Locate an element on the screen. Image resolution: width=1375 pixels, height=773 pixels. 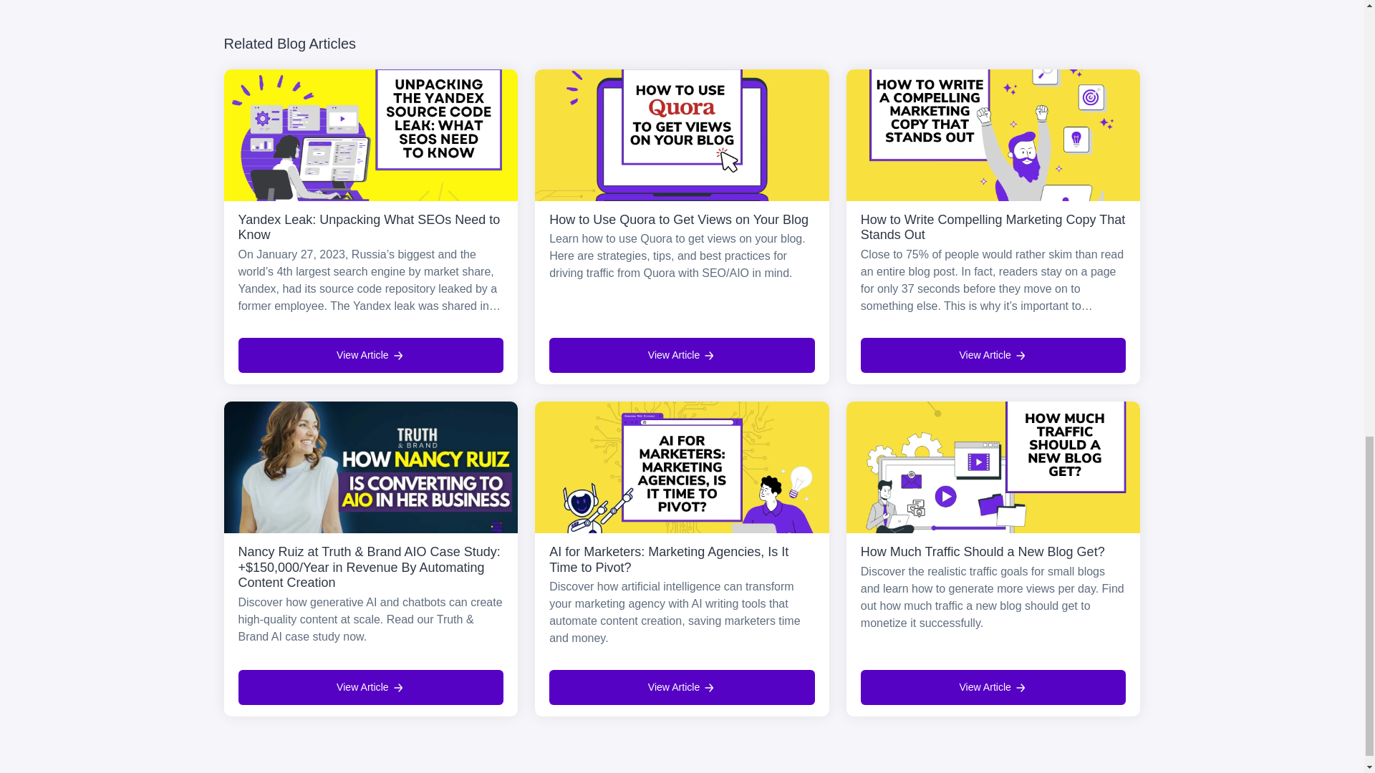
View Article is located at coordinates (682, 355).